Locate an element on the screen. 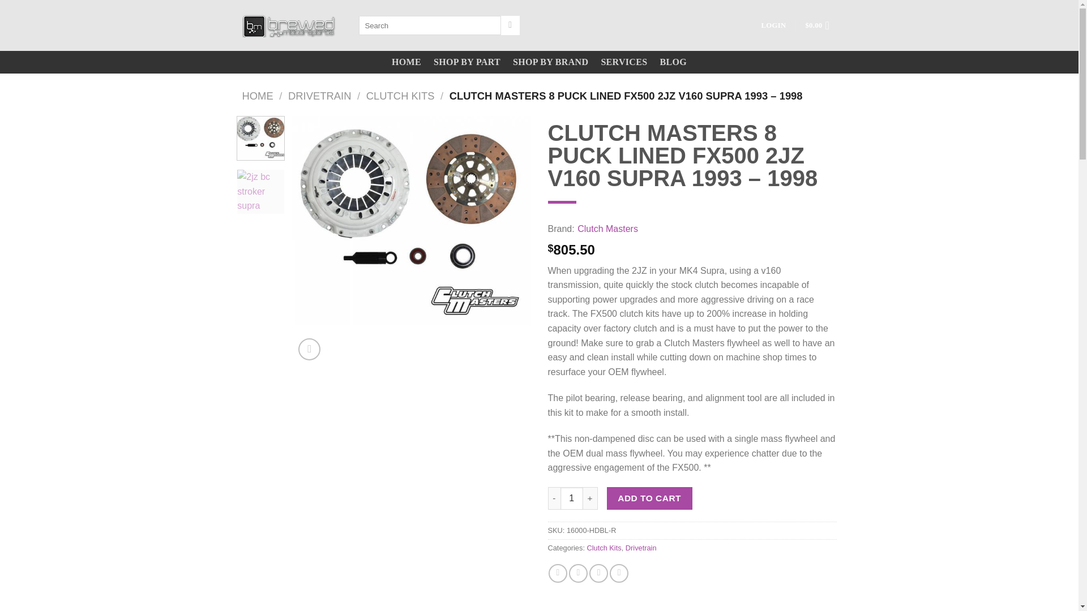 This screenshot has width=1087, height=611. HOME is located at coordinates (406, 62).